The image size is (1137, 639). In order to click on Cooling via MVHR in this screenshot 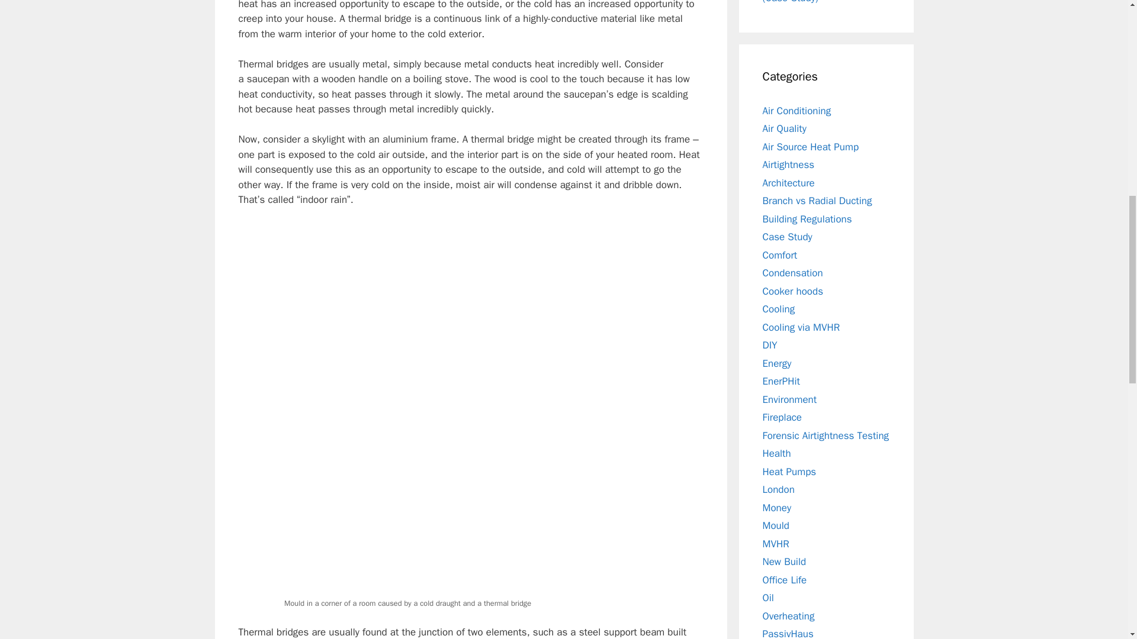, I will do `click(801, 327)`.